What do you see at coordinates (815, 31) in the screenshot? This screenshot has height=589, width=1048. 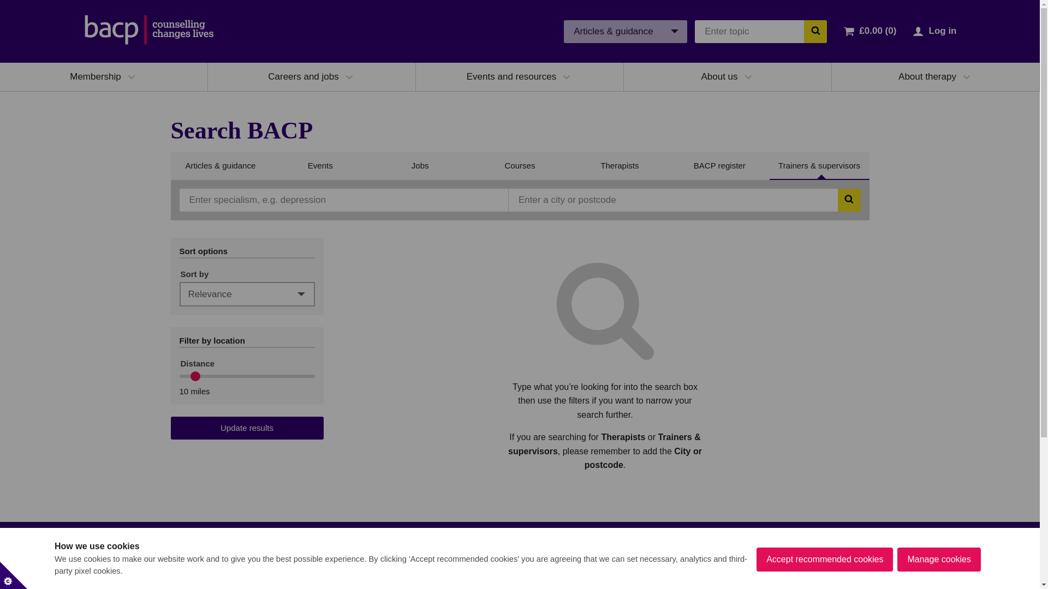 I see `Search the BACP website` at bounding box center [815, 31].